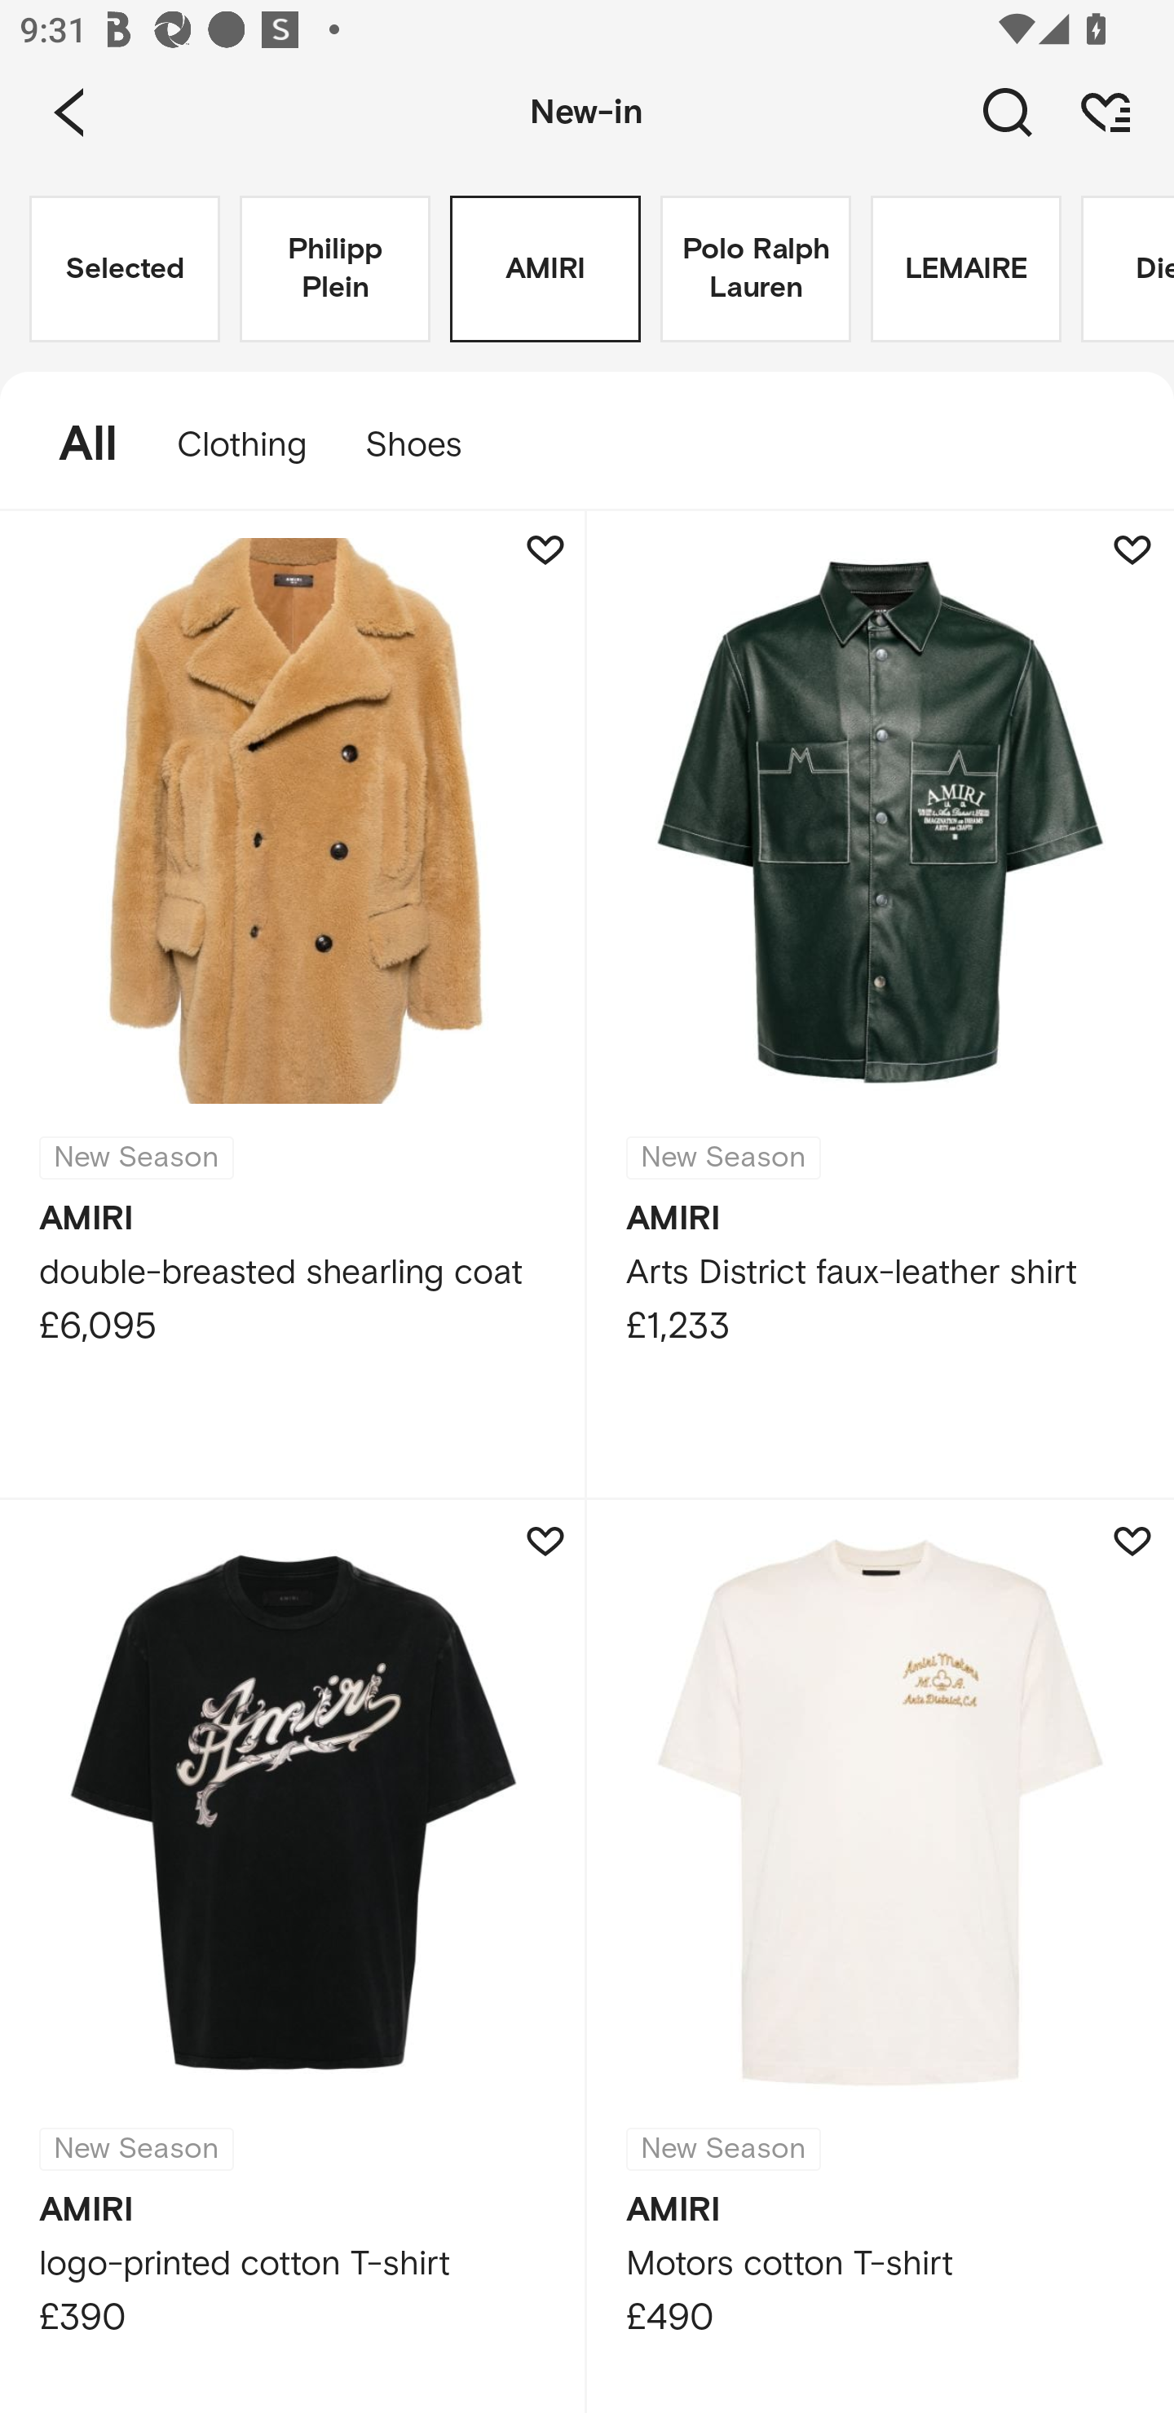  I want to click on LEMAIRE, so click(965, 269).